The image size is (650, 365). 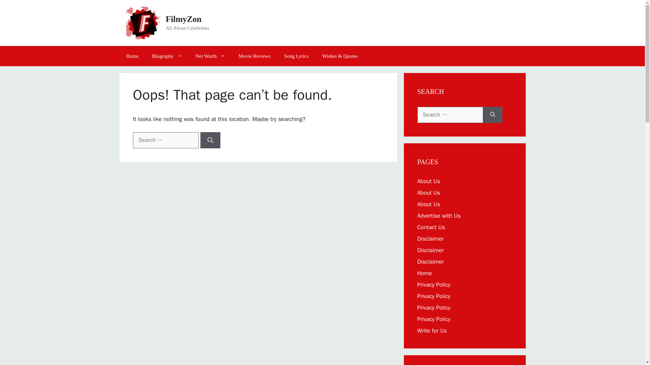 What do you see at coordinates (430, 239) in the screenshot?
I see `Disclaimer` at bounding box center [430, 239].